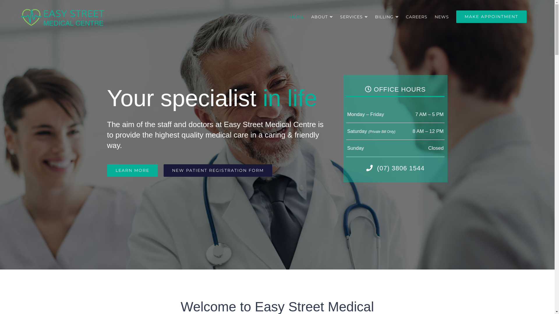 Image resolution: width=559 pixels, height=314 pixels. Describe the element at coordinates (322, 17) in the screenshot. I see `ABOUT` at that location.